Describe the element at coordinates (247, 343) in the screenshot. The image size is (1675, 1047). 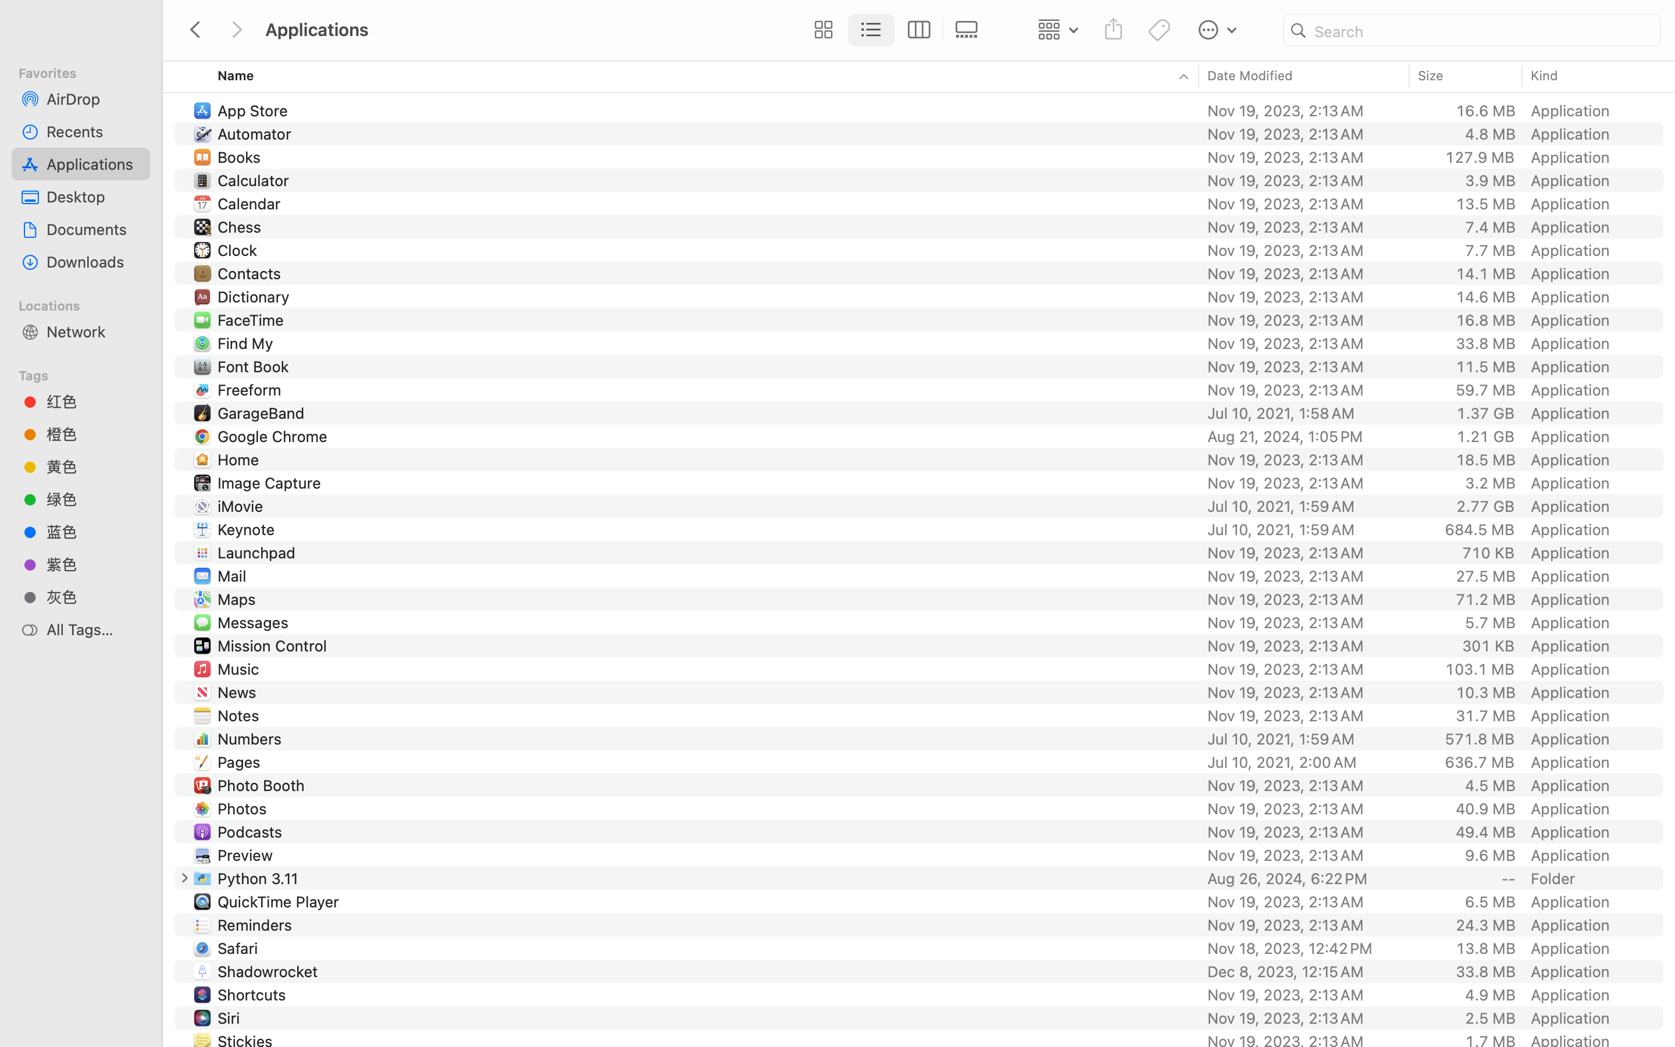
I see `Find My` at that location.